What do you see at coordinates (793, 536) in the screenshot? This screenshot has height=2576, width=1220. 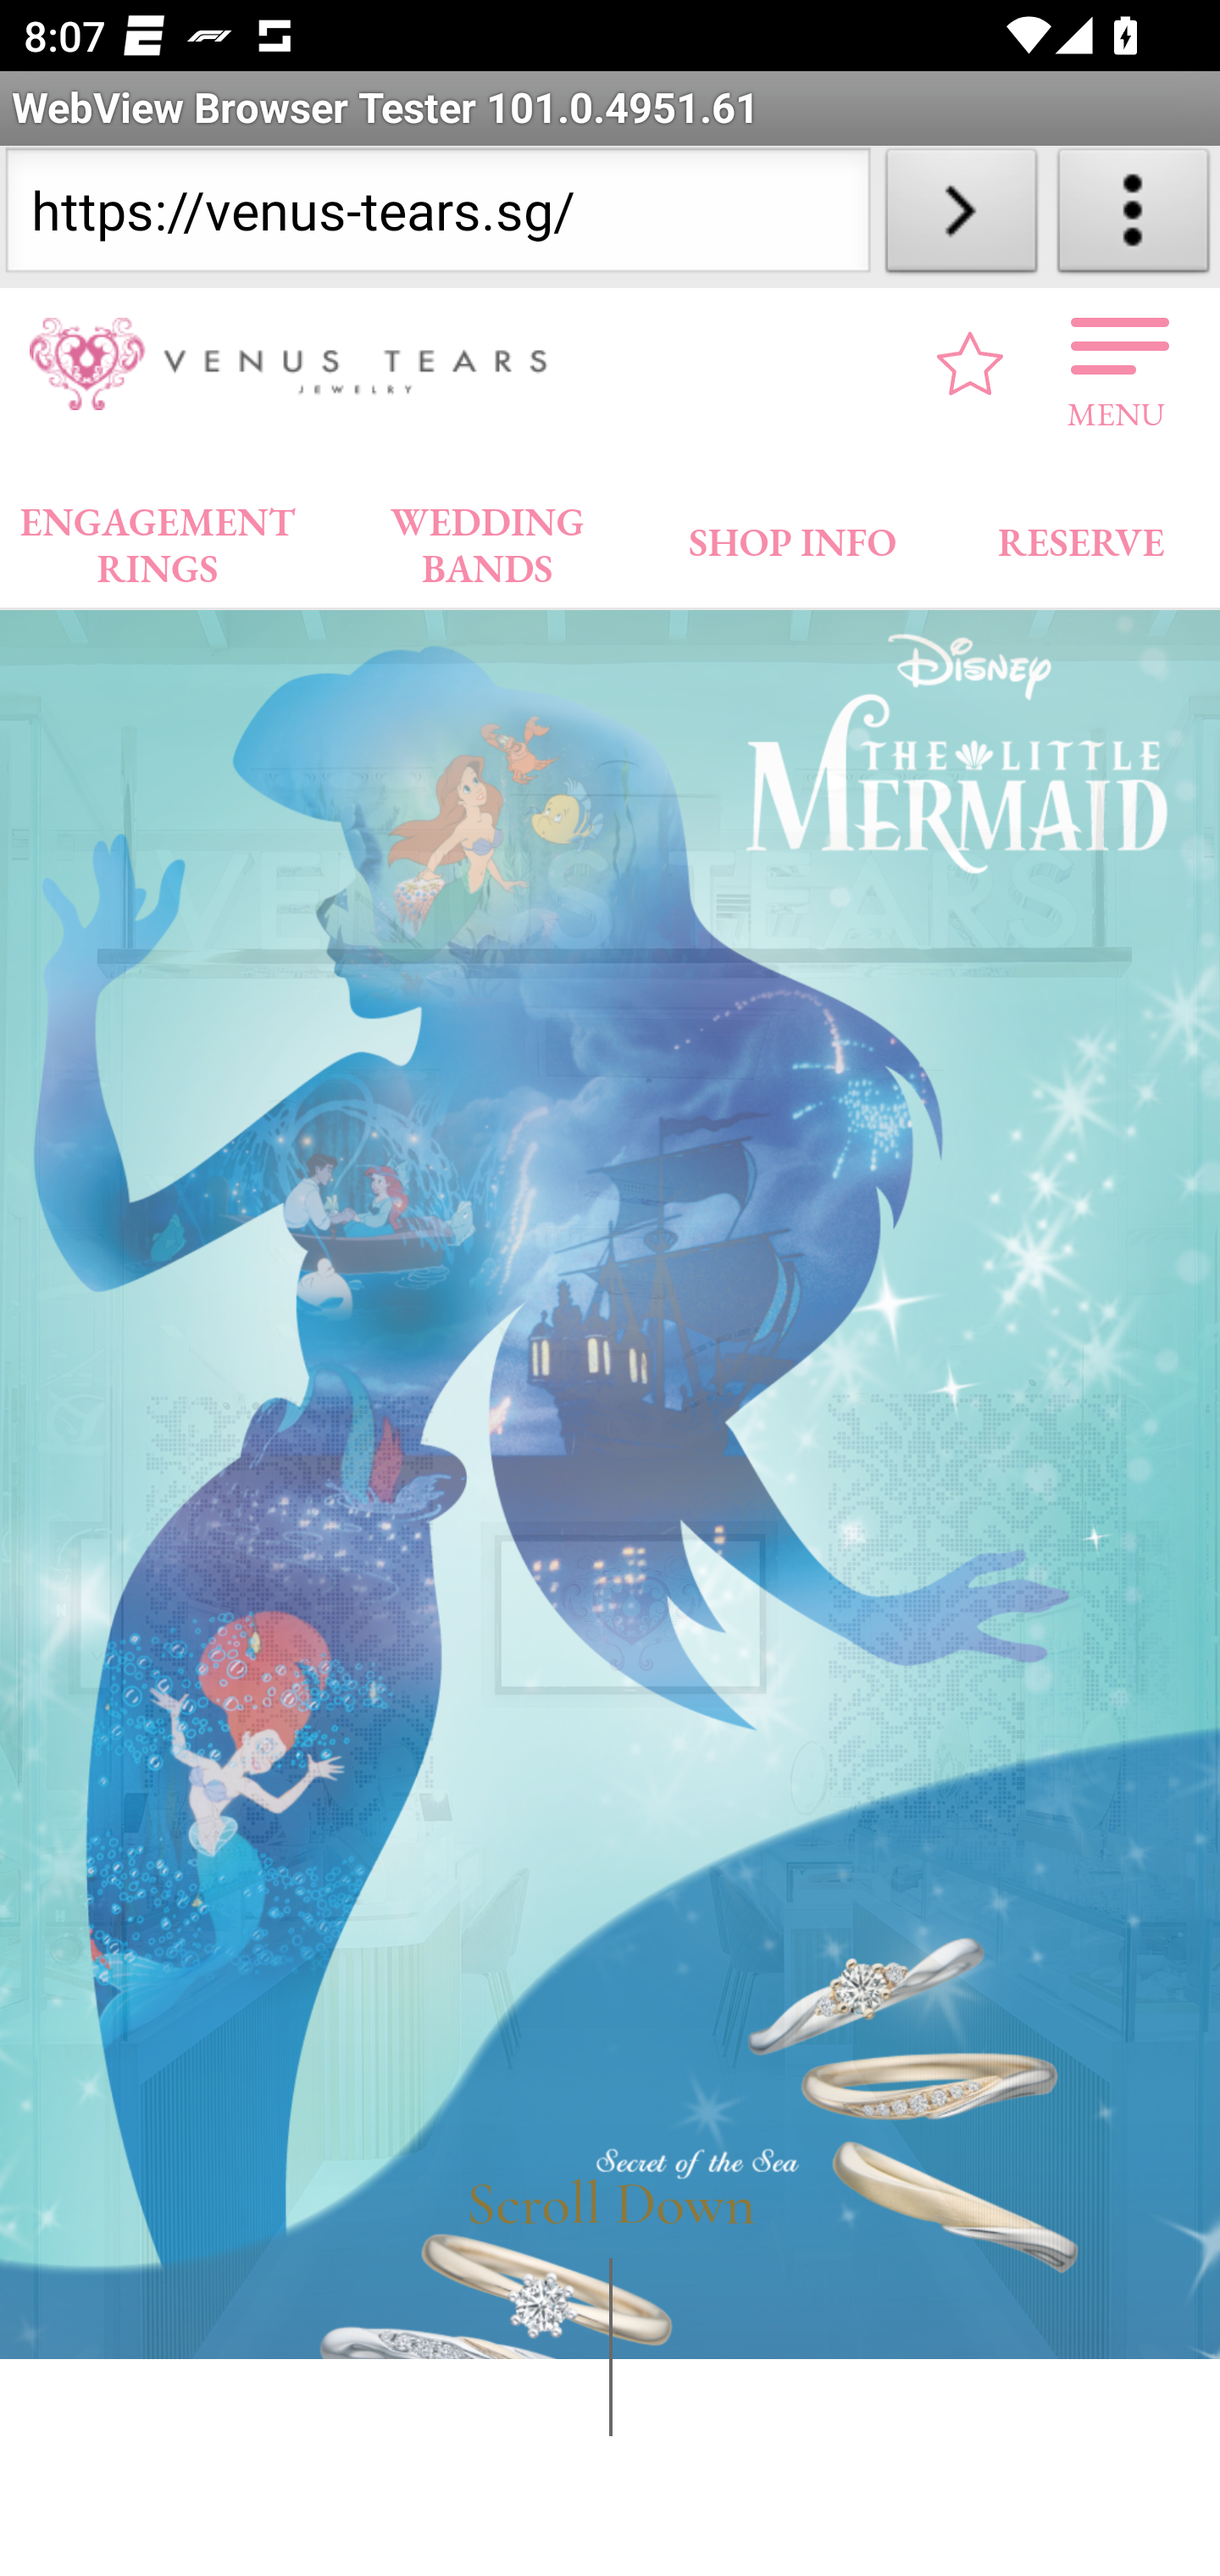 I see `SHOP INFO` at bounding box center [793, 536].